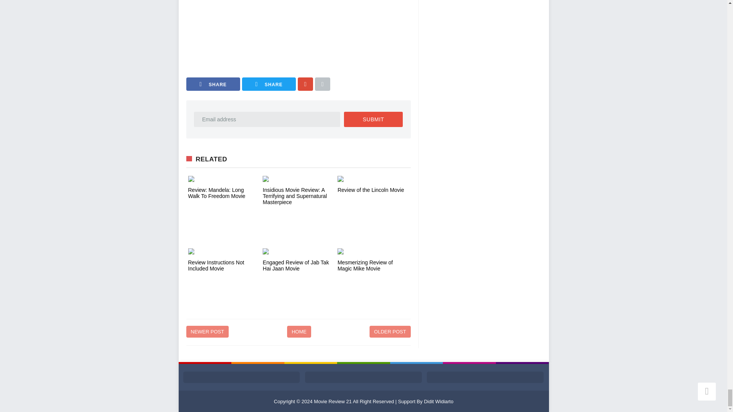  I want to click on SHARE, so click(213, 84).